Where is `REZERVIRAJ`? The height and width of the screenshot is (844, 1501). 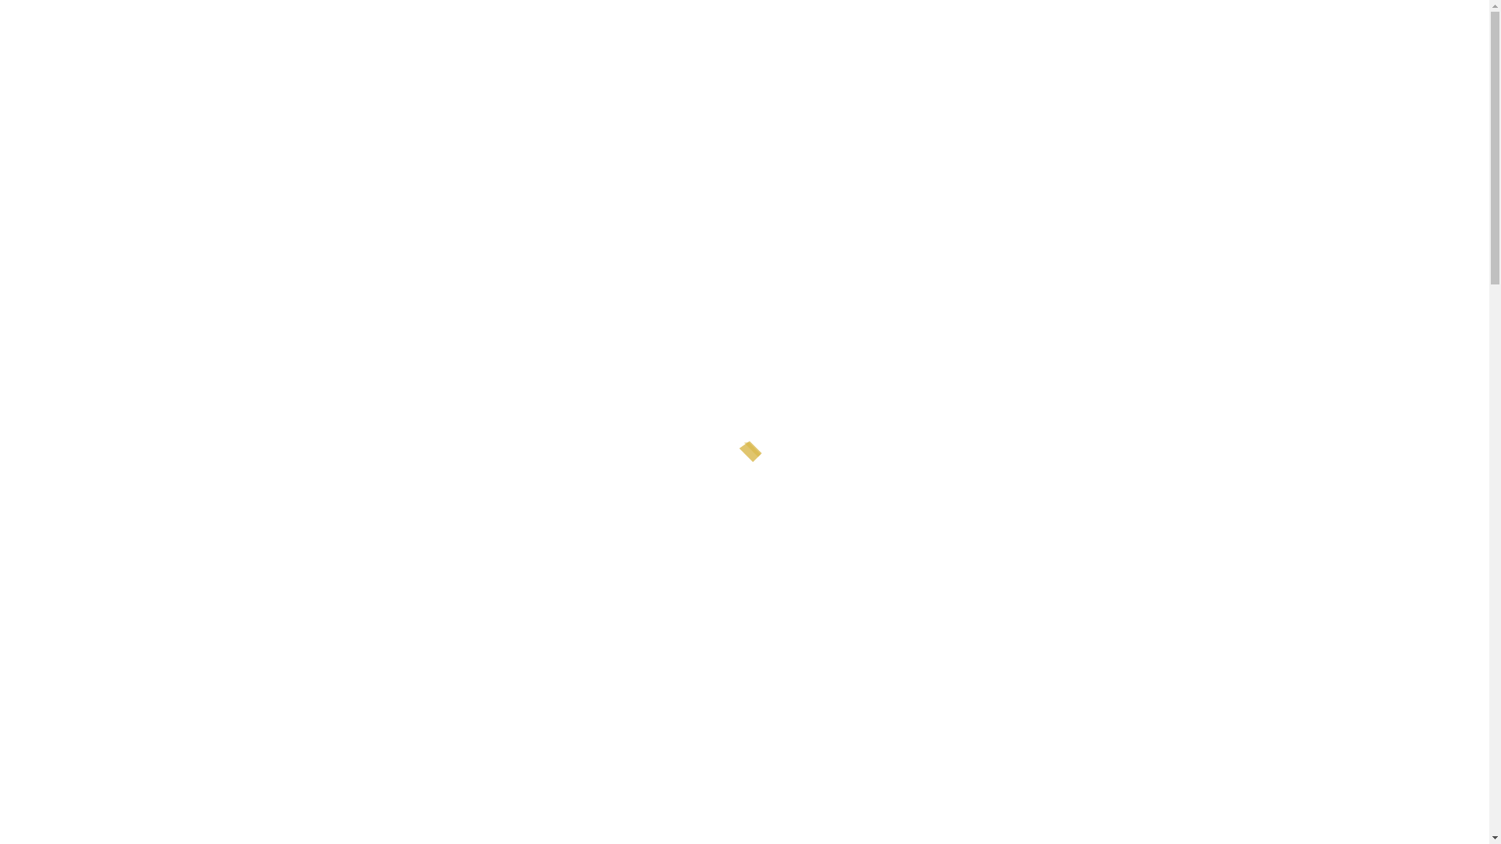 REZERVIRAJ is located at coordinates (539, 183).